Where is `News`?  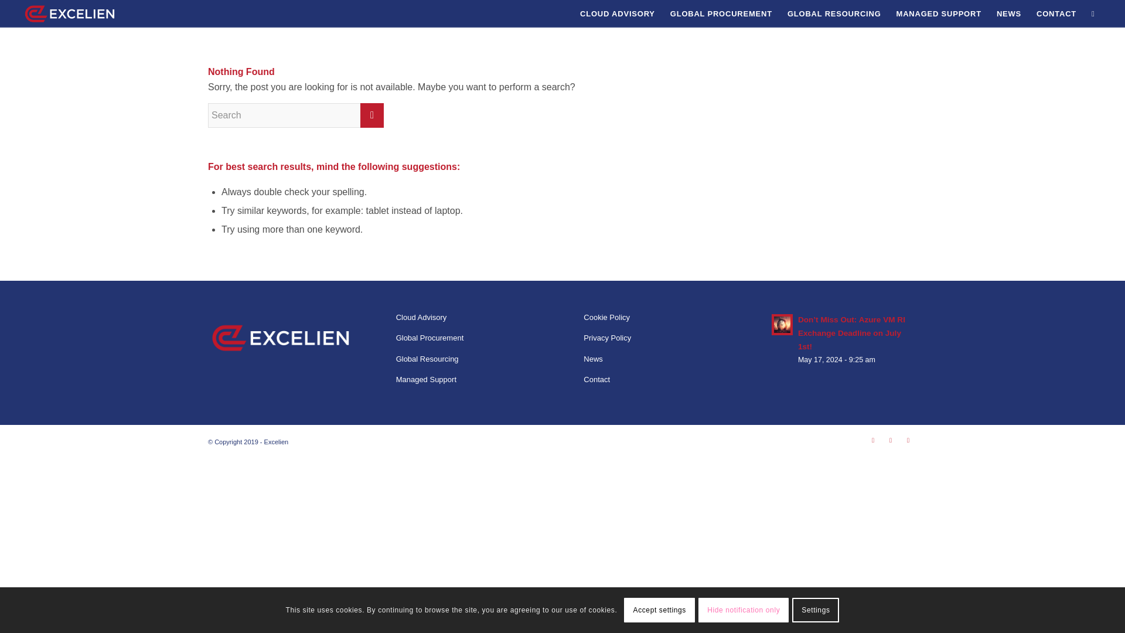
News is located at coordinates (656, 359).